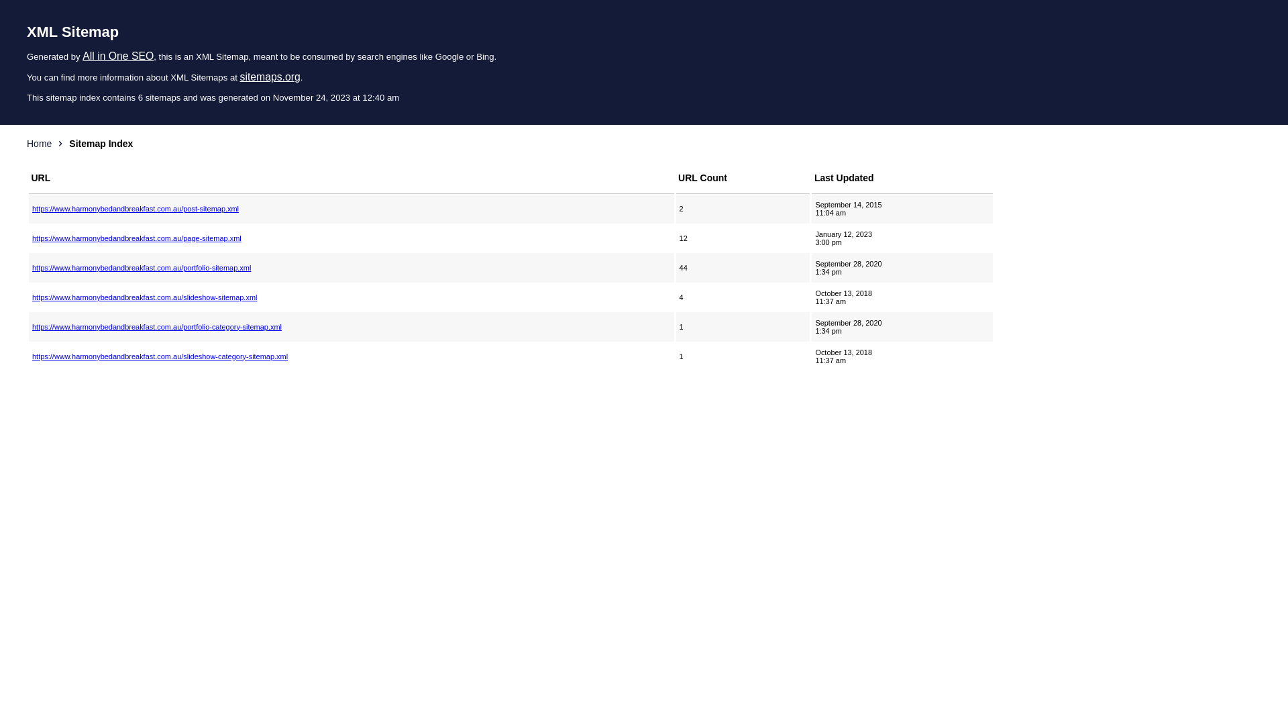 The height and width of the screenshot is (725, 1288). What do you see at coordinates (352, 238) in the screenshot?
I see `https://www.harmonybedandbreakfast.com.au/page-sitemap.xml` at bounding box center [352, 238].